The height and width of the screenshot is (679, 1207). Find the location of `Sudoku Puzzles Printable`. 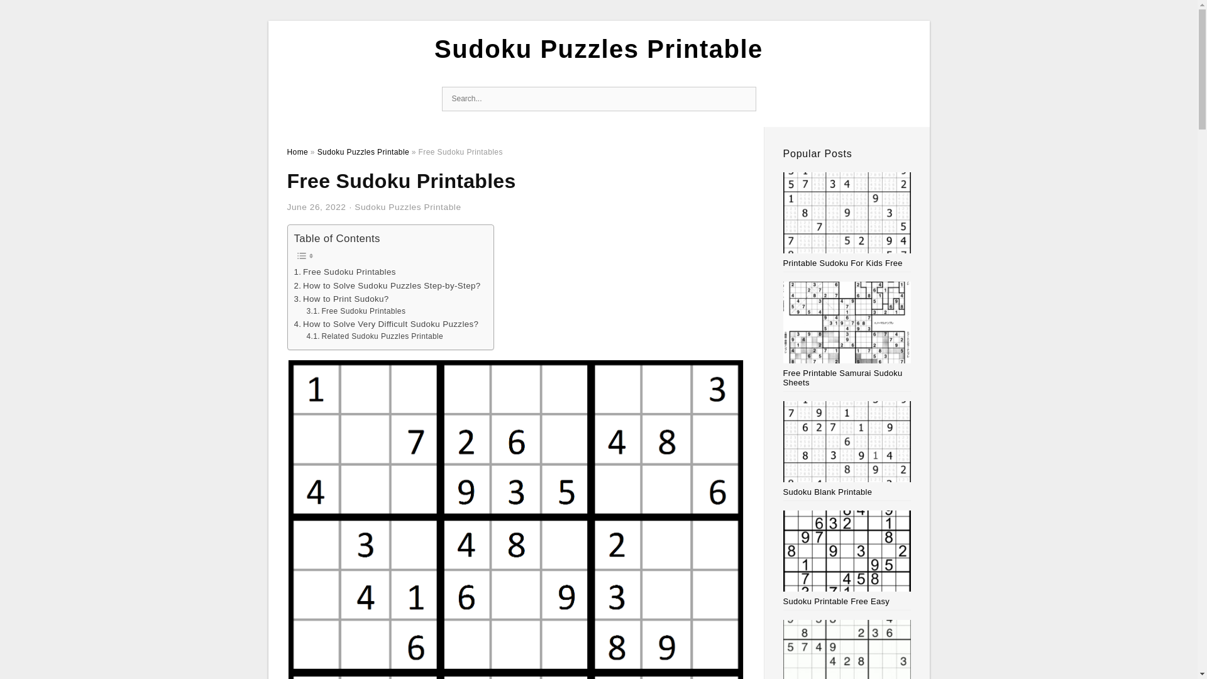

Sudoku Puzzles Printable is located at coordinates (598, 49).